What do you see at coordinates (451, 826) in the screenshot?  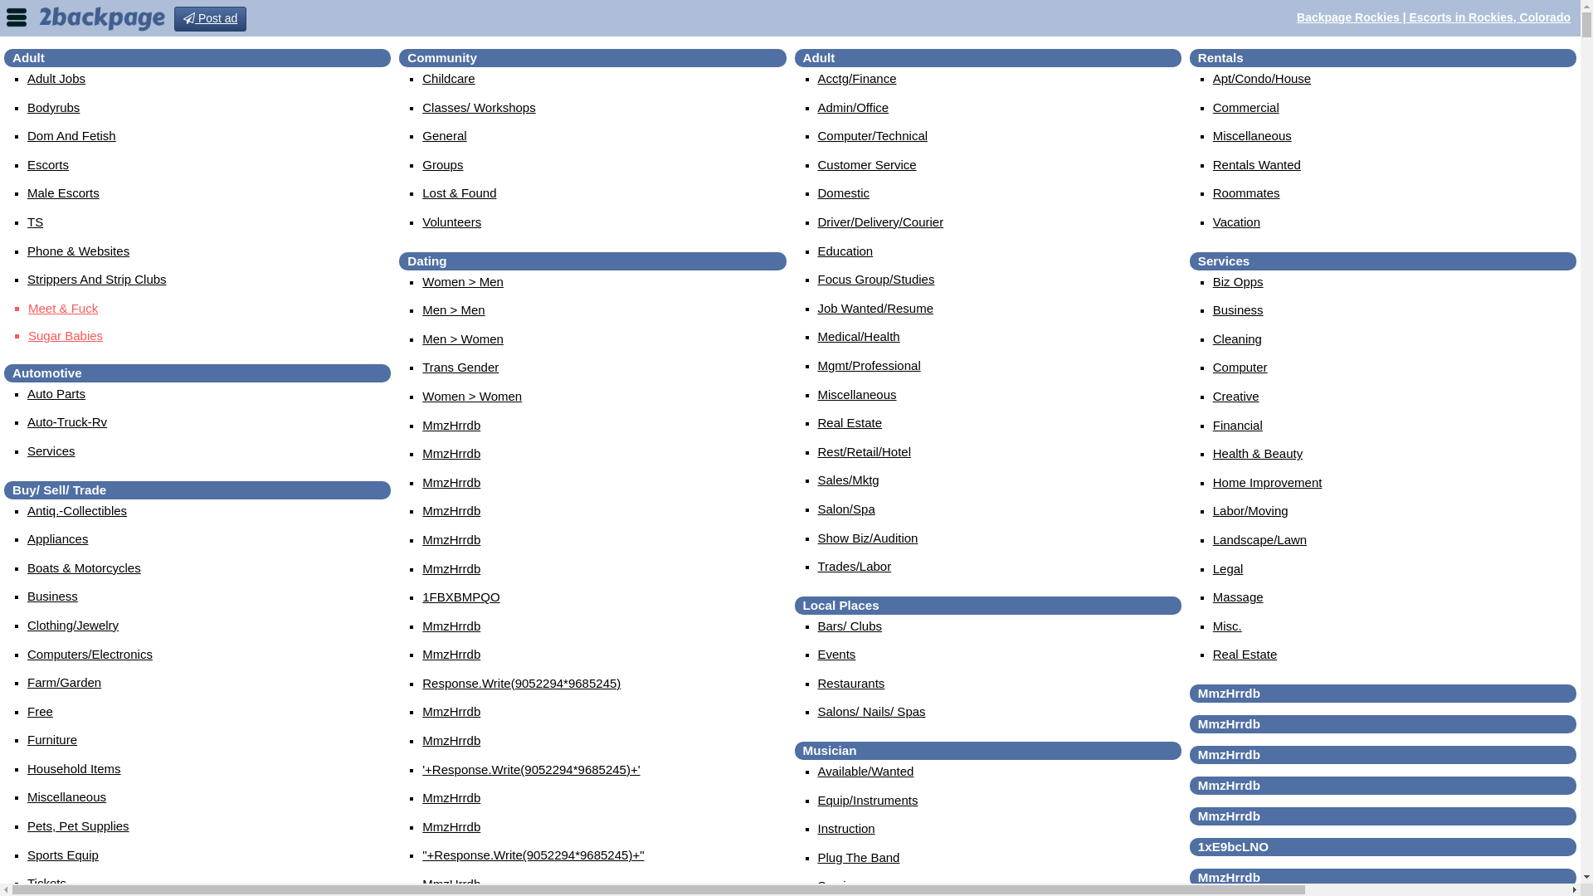 I see `MmzHrrdb` at bounding box center [451, 826].